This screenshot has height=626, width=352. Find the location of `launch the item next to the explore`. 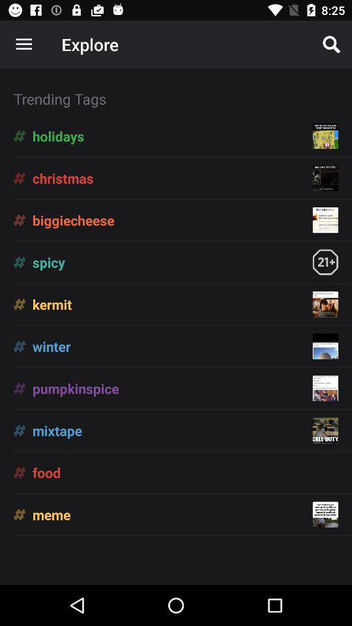

launch the item next to the explore is located at coordinates (331, 44).